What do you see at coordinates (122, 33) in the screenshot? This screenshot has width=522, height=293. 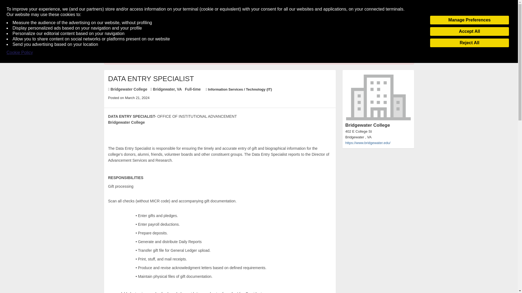 I see `JOBS` at bounding box center [122, 33].